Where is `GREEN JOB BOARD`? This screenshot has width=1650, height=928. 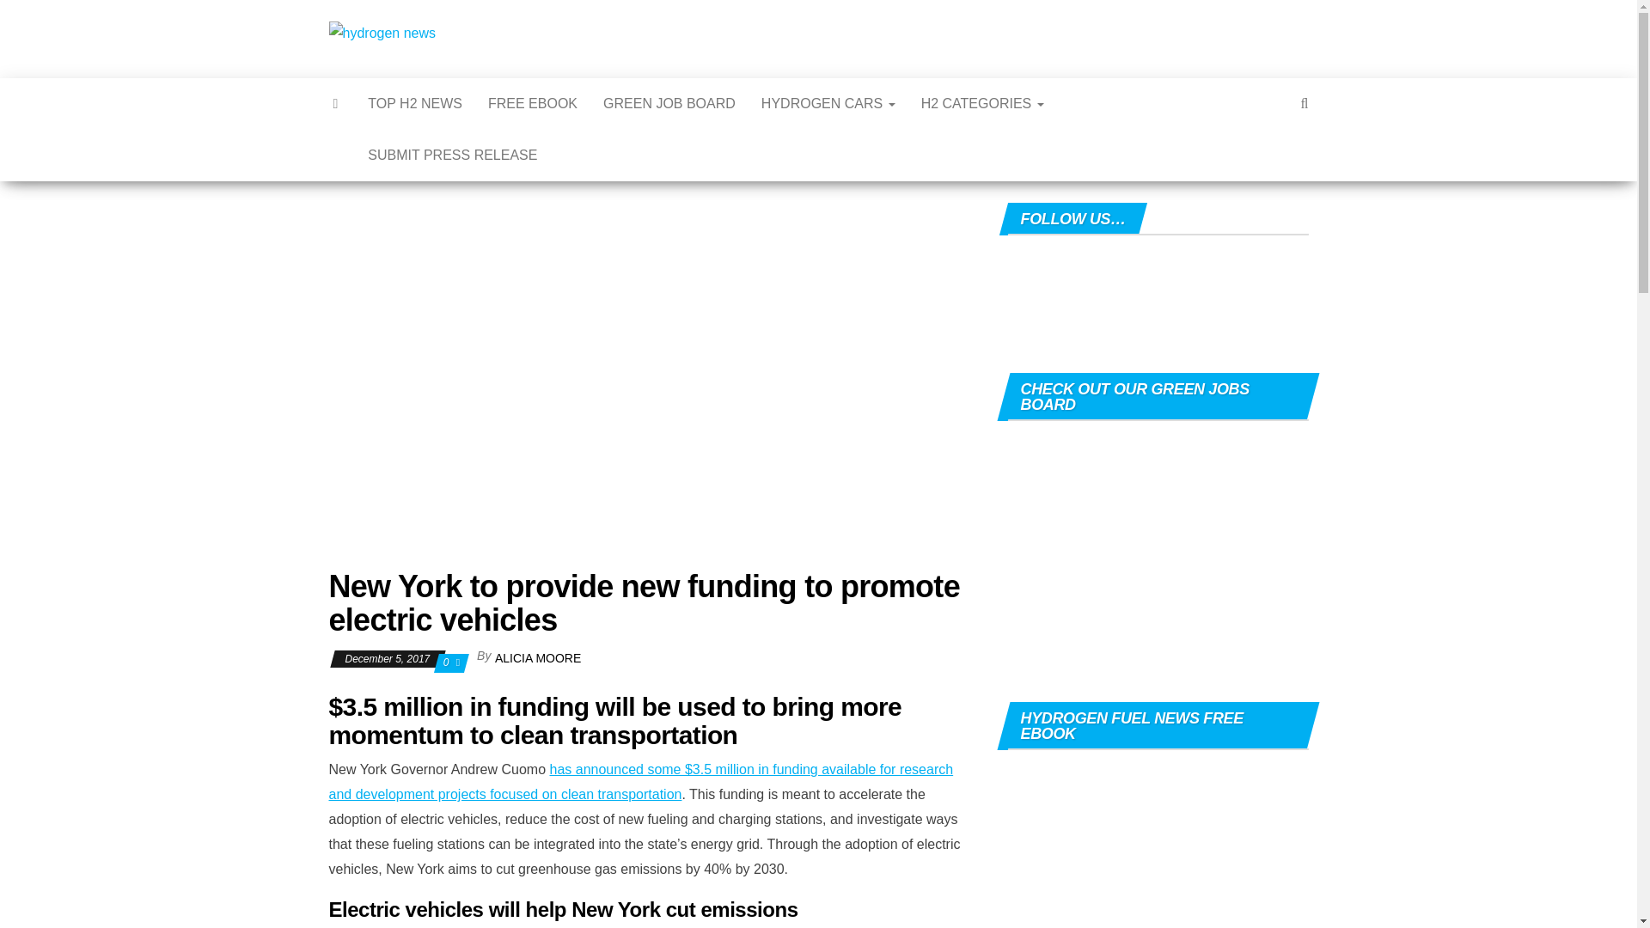 GREEN JOB BOARD is located at coordinates (669, 103).